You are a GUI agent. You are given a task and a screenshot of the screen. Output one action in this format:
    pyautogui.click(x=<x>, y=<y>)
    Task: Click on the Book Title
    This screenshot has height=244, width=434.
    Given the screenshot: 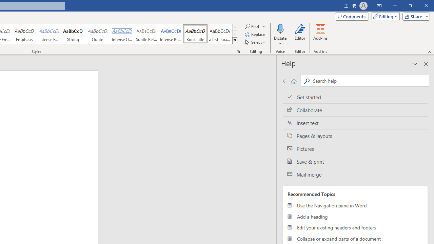 What is the action you would take?
    pyautogui.click(x=195, y=34)
    